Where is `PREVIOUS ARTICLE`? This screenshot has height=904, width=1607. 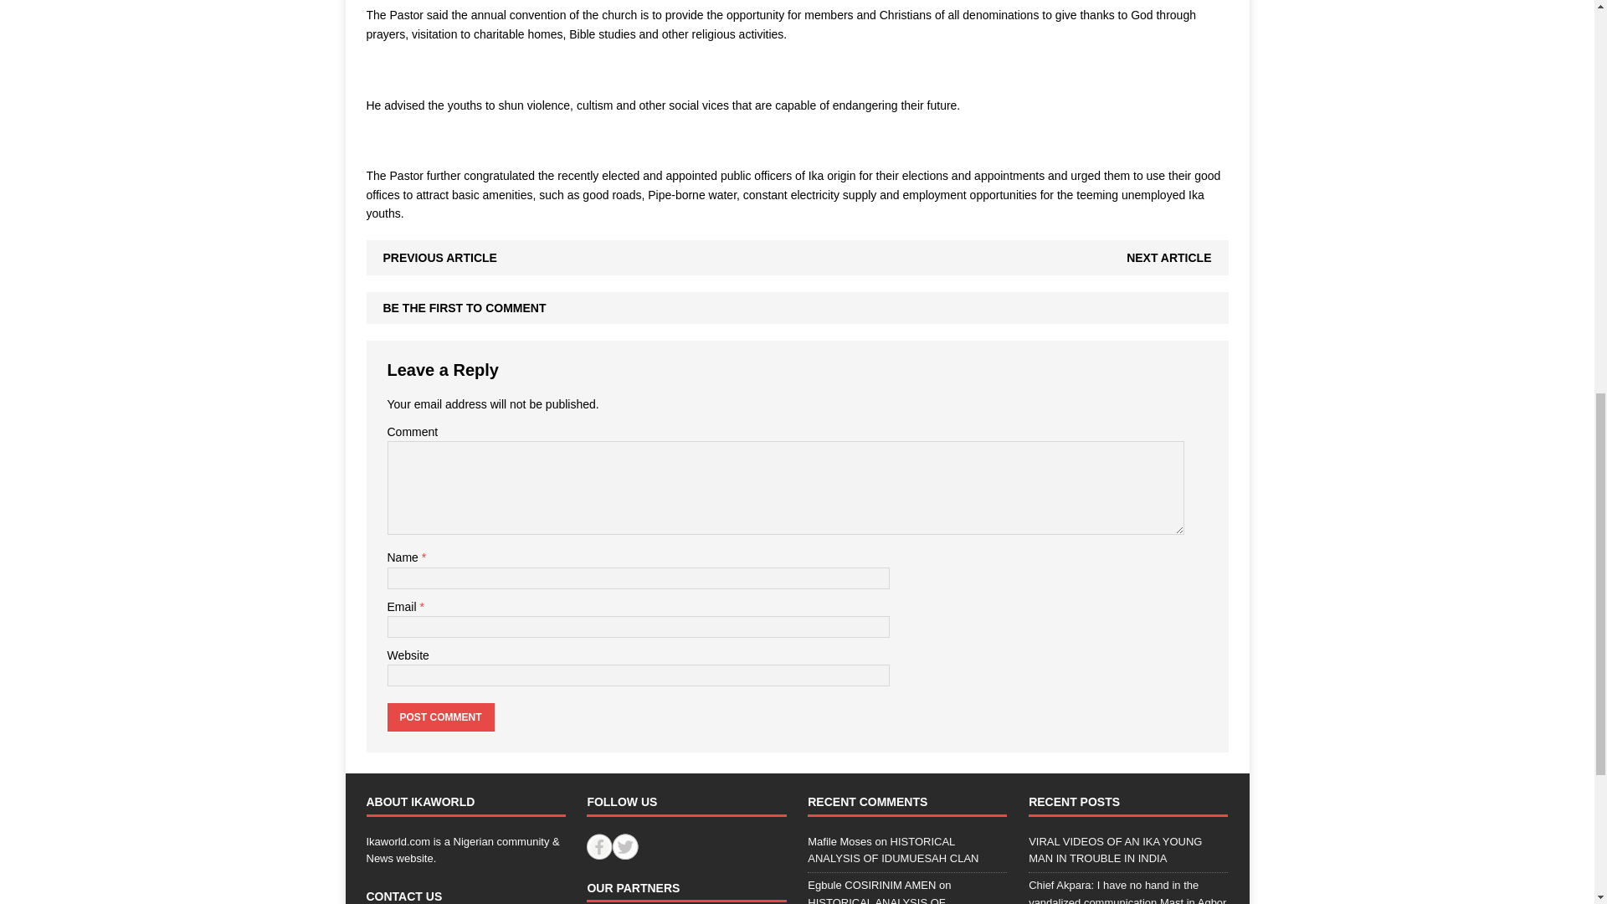 PREVIOUS ARTICLE is located at coordinates (440, 258).